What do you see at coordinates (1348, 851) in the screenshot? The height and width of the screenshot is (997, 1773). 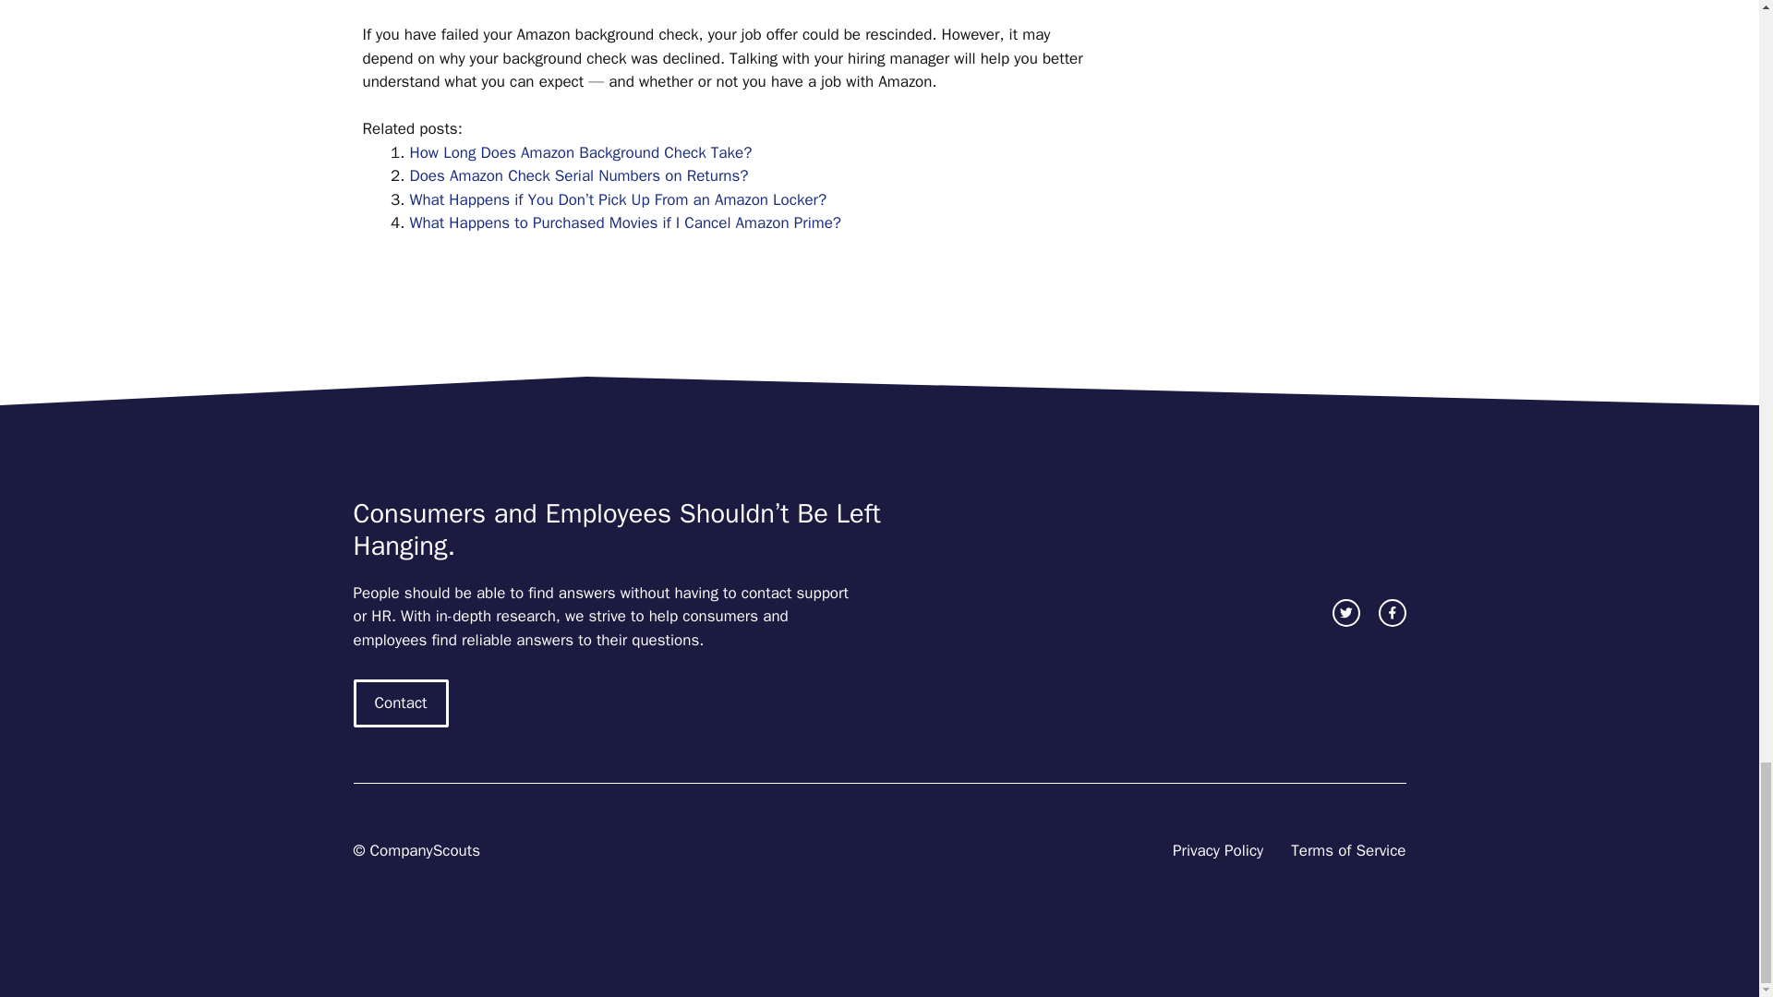 I see `Terms of Service` at bounding box center [1348, 851].